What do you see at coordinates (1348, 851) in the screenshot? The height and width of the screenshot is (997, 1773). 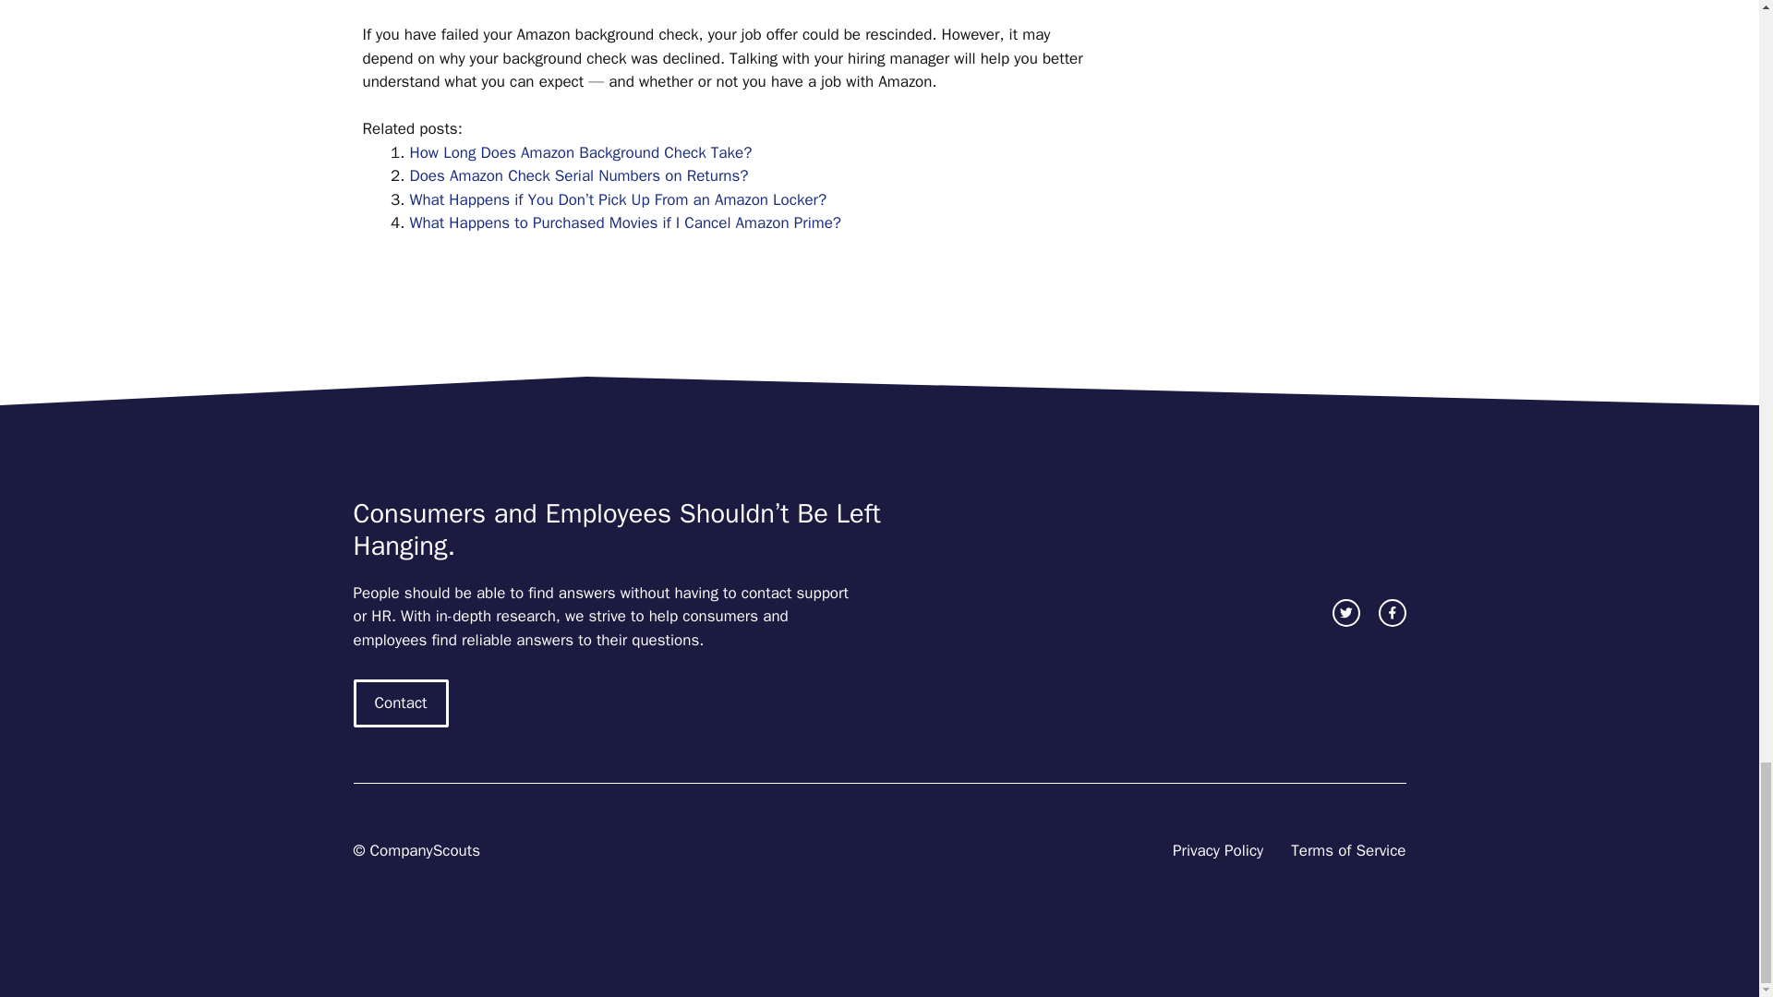 I see `Terms of Service` at bounding box center [1348, 851].